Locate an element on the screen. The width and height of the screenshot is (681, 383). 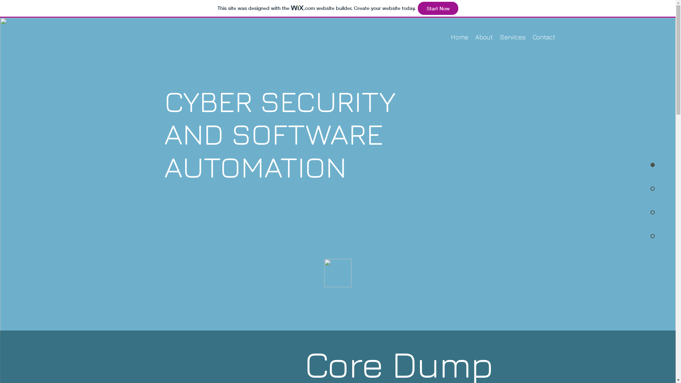
About is located at coordinates (484, 37).